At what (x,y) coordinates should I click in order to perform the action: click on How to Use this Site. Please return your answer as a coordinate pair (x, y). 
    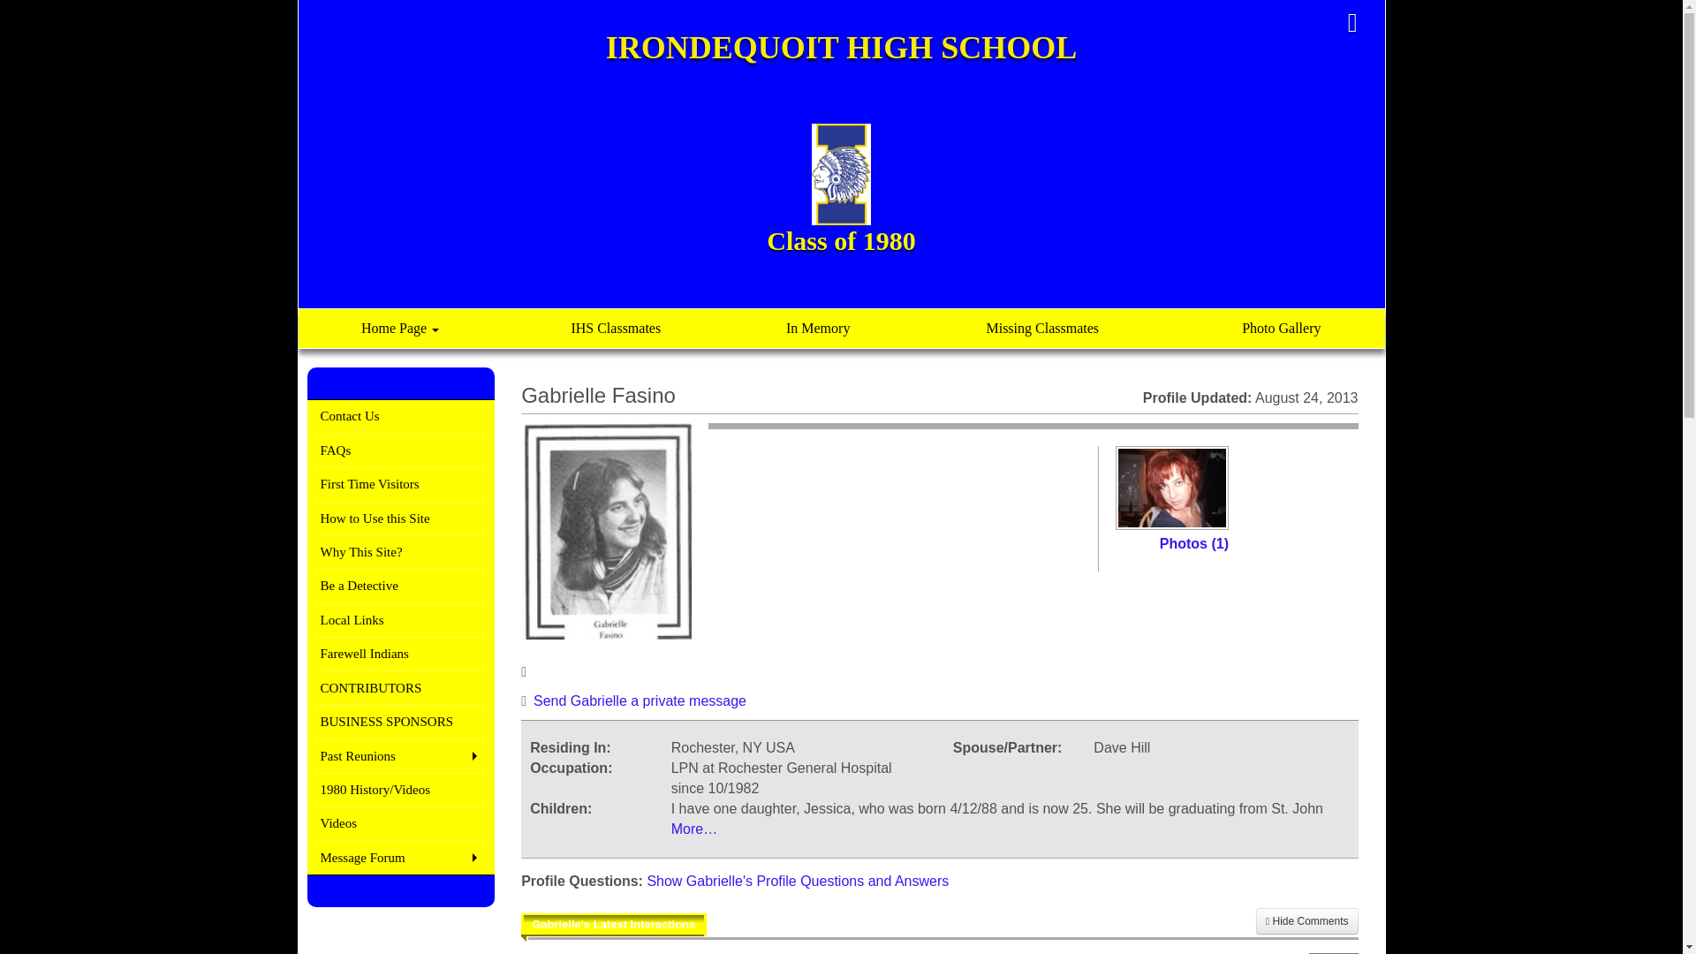
    Looking at the image, I should click on (401, 518).